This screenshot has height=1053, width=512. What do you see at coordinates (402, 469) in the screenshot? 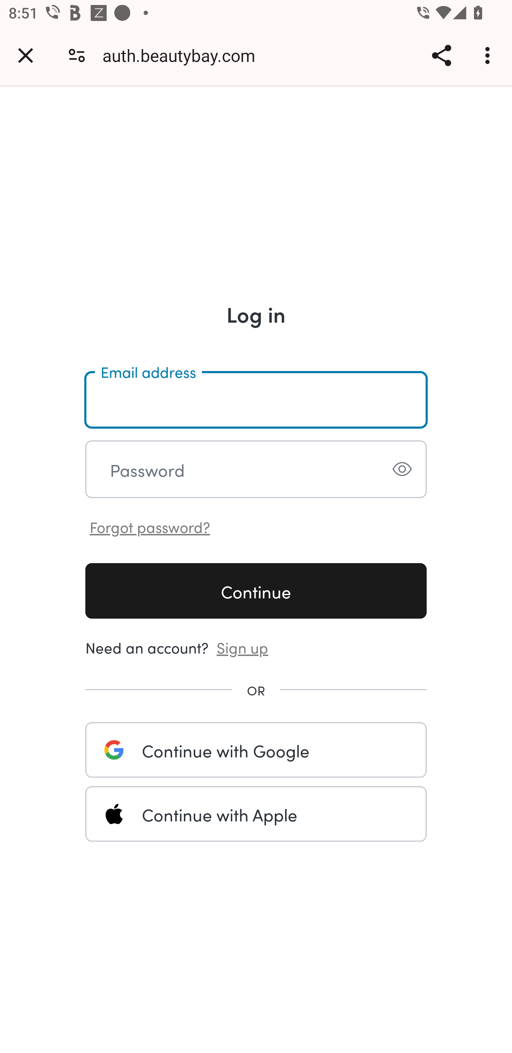
I see `Show password` at bounding box center [402, 469].